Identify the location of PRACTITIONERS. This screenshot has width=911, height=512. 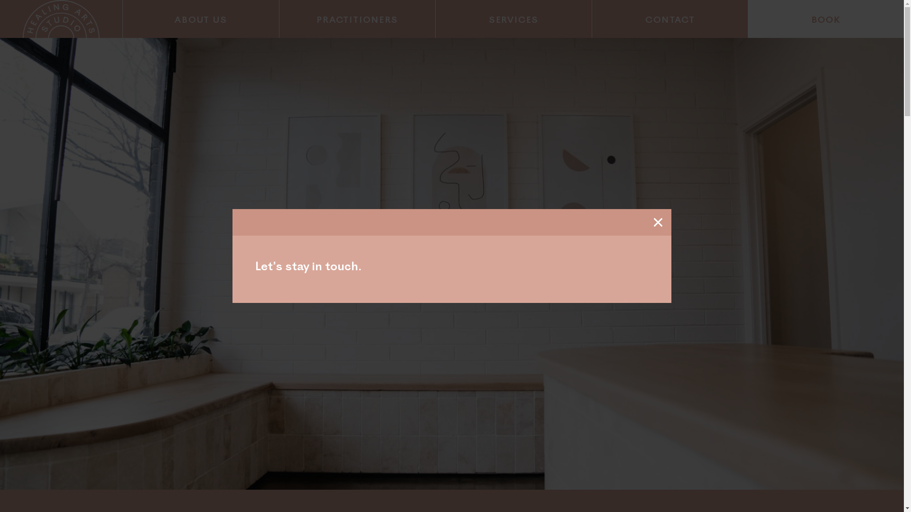
(358, 19).